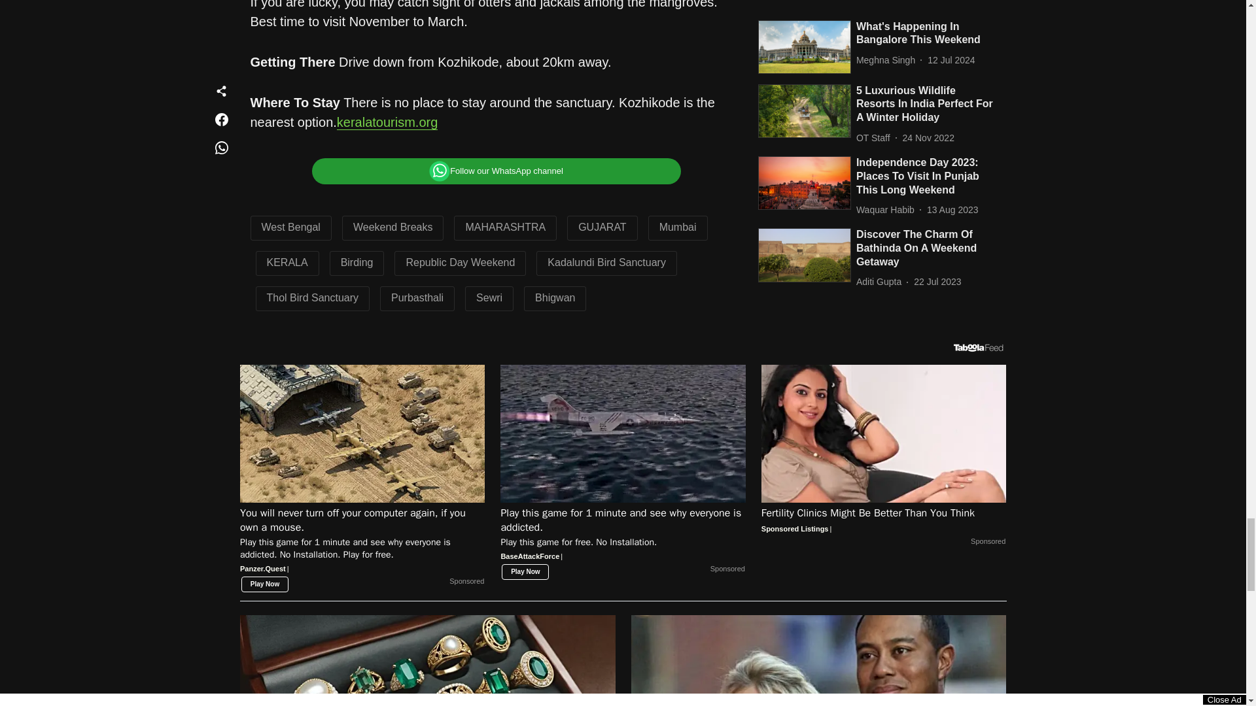 This screenshot has height=706, width=1256. What do you see at coordinates (884, 433) in the screenshot?
I see `Fertility Clinics Might Be Better Than You Think` at bounding box center [884, 433].